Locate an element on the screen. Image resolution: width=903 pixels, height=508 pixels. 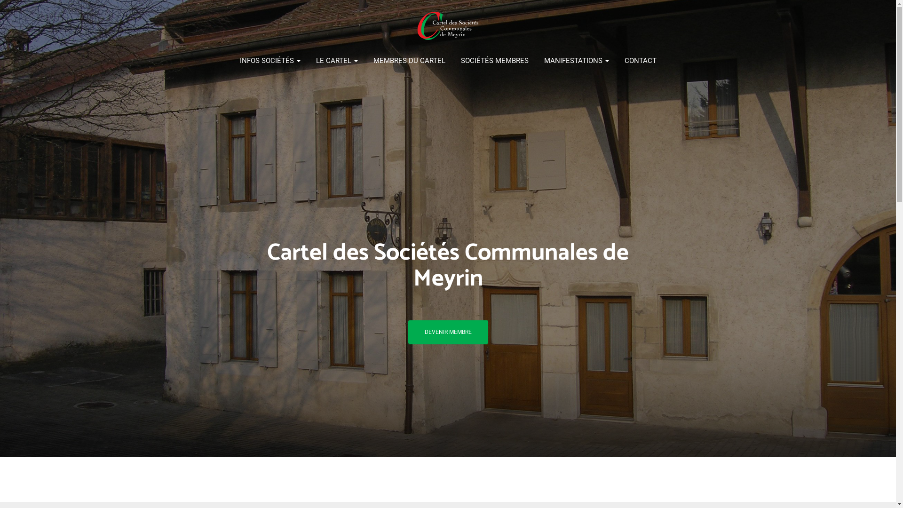
CONTACT is located at coordinates (640, 61).